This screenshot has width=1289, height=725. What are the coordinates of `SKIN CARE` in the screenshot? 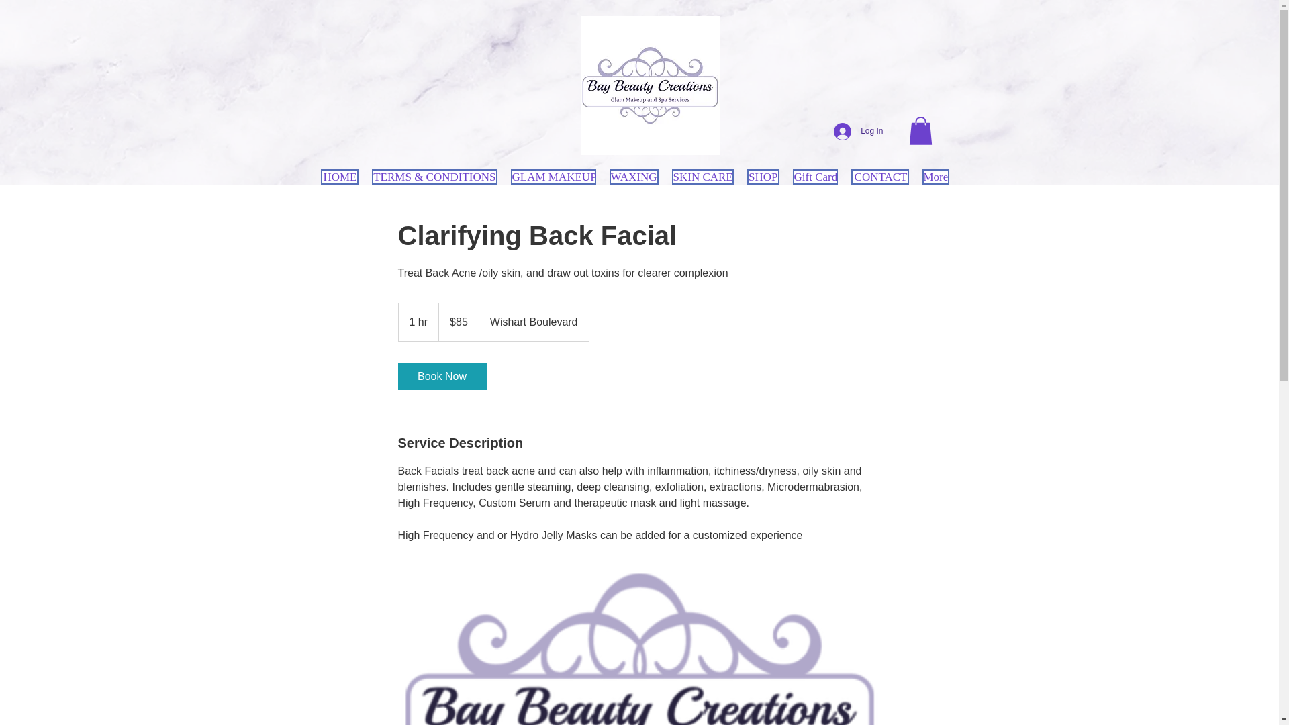 It's located at (702, 177).